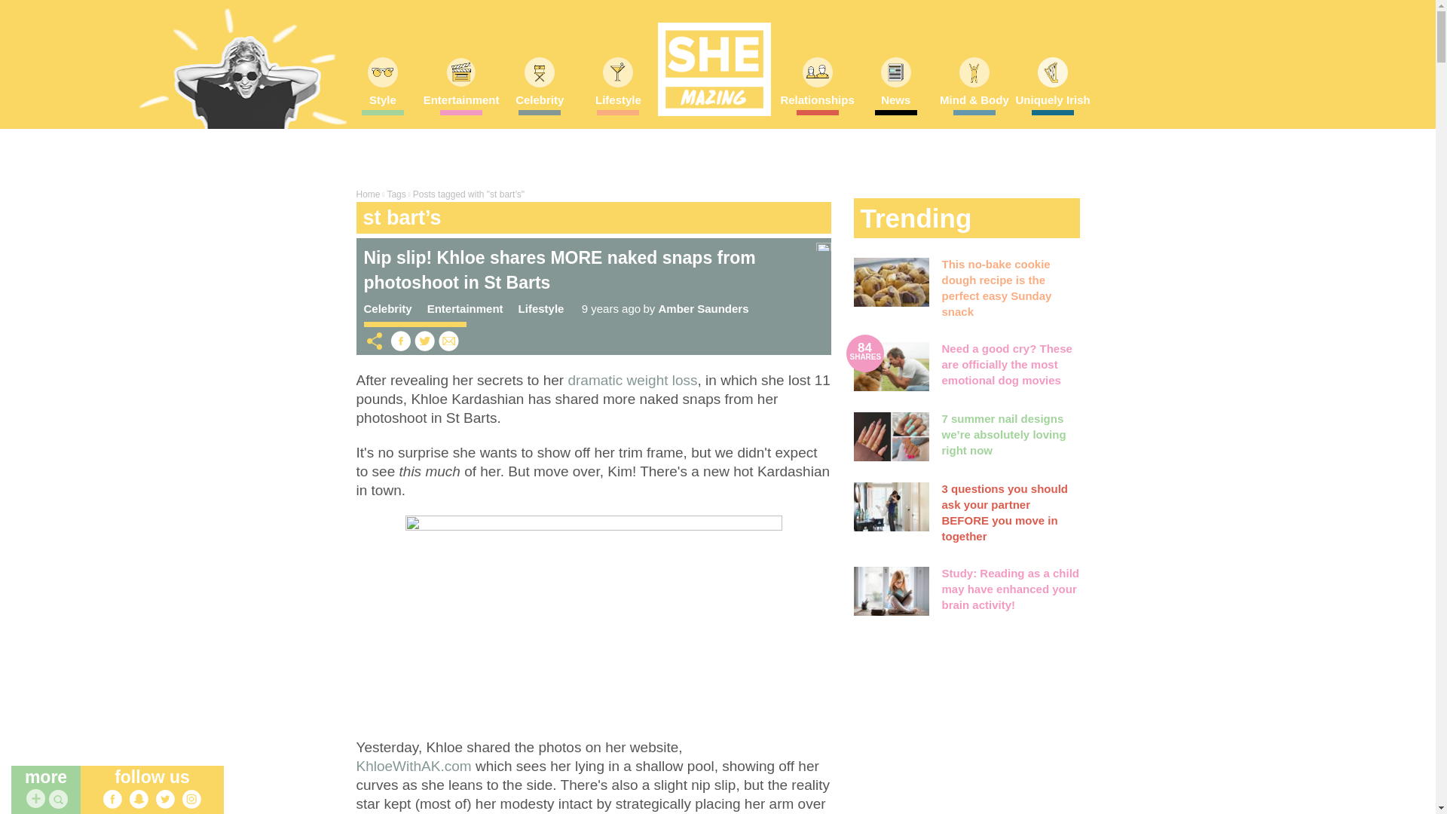 This screenshot has height=814, width=1447. I want to click on Celebrity, so click(540, 104).